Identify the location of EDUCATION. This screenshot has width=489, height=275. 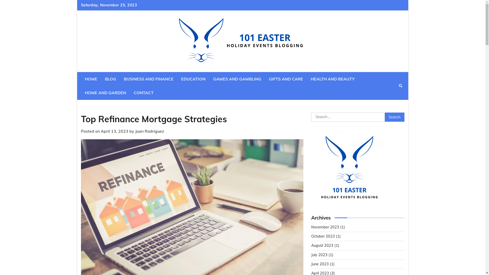
(193, 79).